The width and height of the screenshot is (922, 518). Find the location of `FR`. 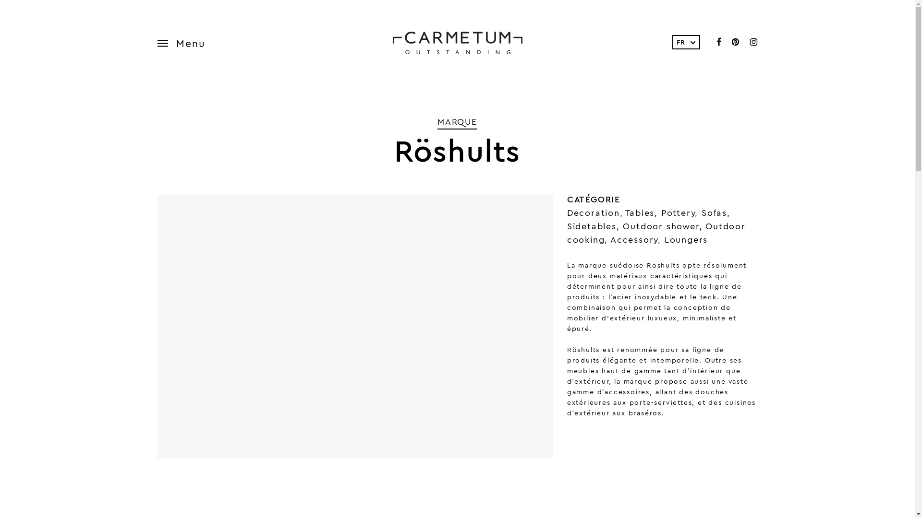

FR is located at coordinates (686, 42).